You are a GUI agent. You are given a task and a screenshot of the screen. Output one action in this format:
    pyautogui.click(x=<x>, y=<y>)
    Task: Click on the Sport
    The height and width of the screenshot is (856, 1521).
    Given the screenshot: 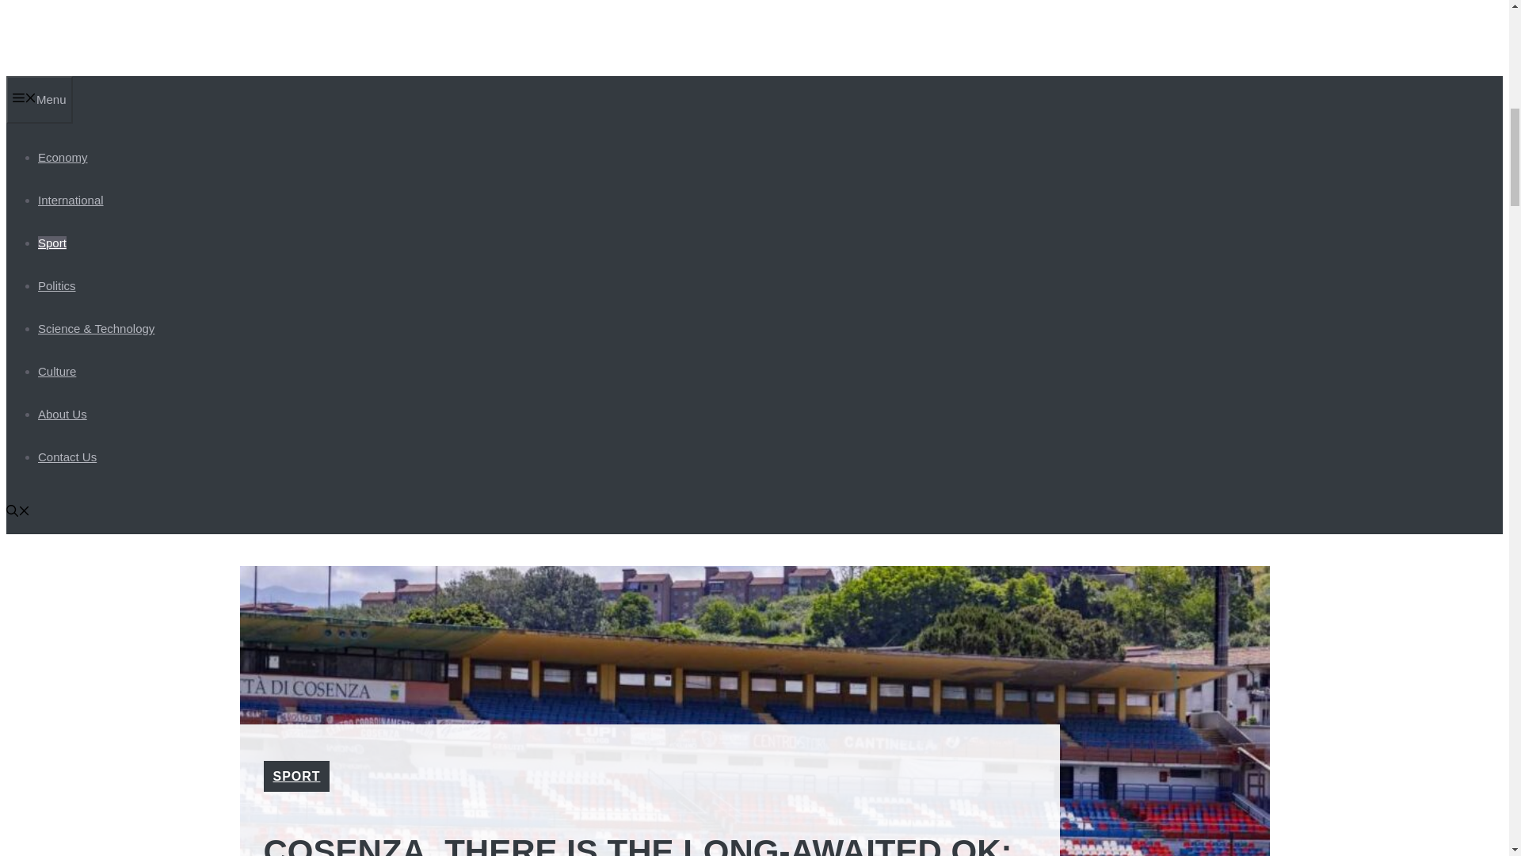 What is the action you would take?
    pyautogui.click(x=52, y=243)
    